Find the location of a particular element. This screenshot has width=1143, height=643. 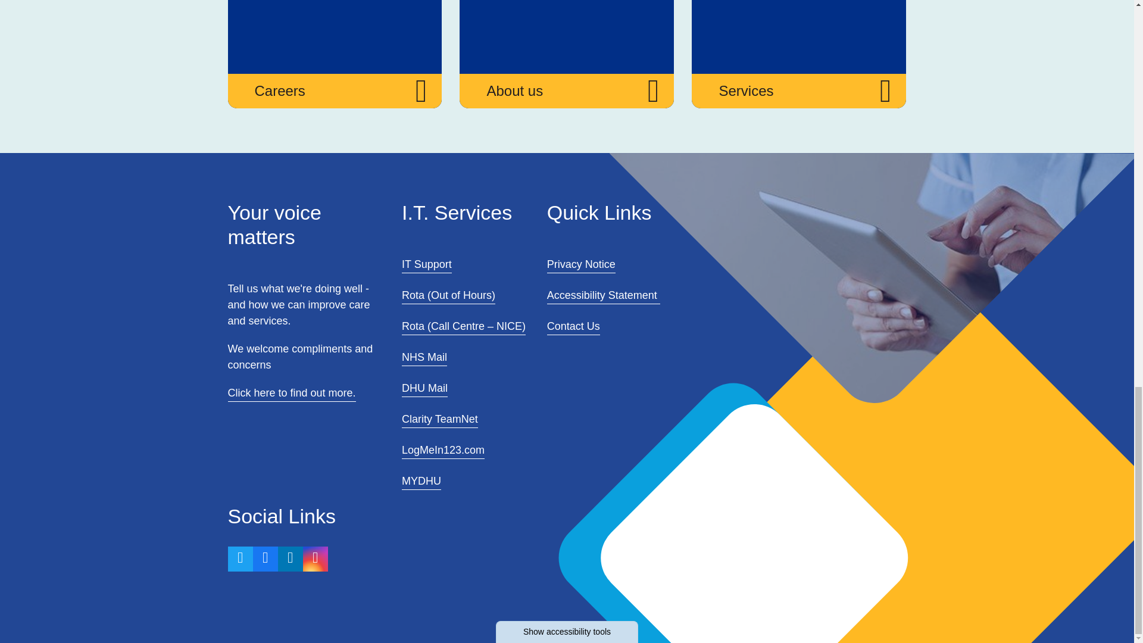

Careers is located at coordinates (335, 54).